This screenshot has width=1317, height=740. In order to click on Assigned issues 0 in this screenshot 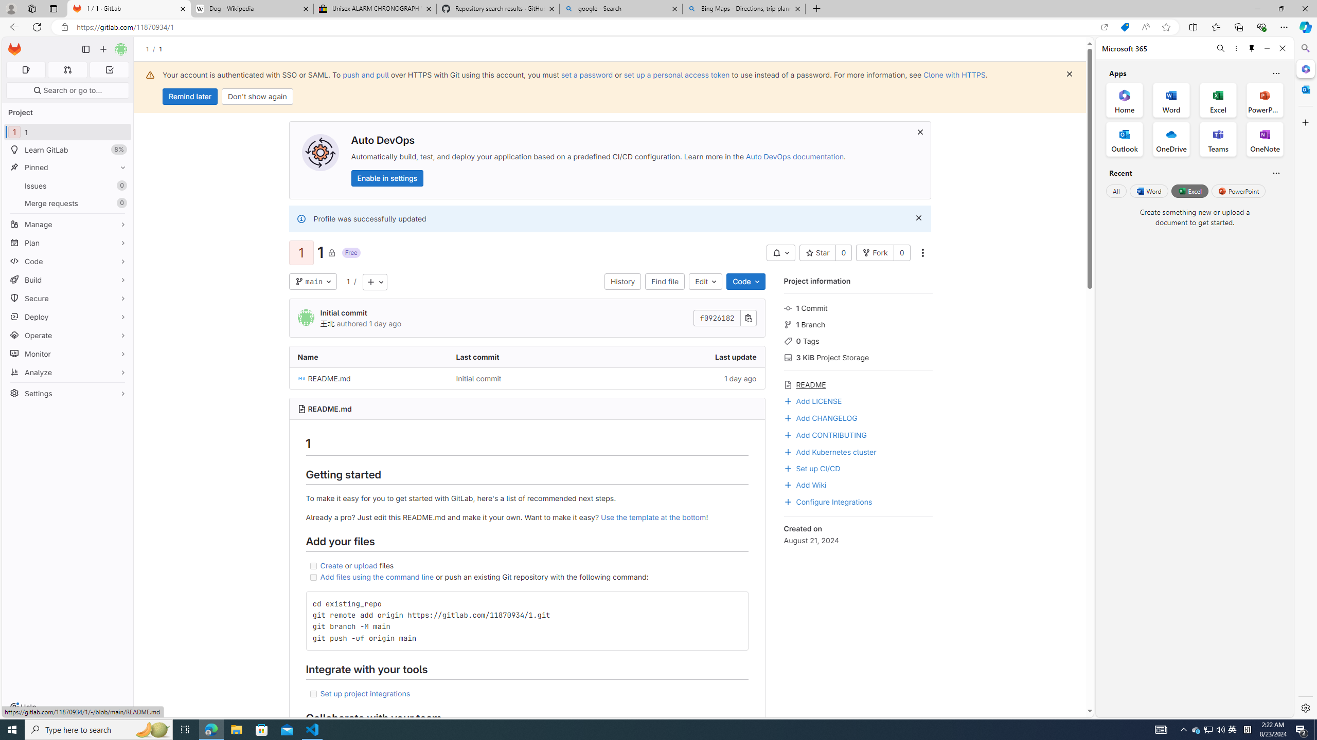, I will do `click(26, 70)`.